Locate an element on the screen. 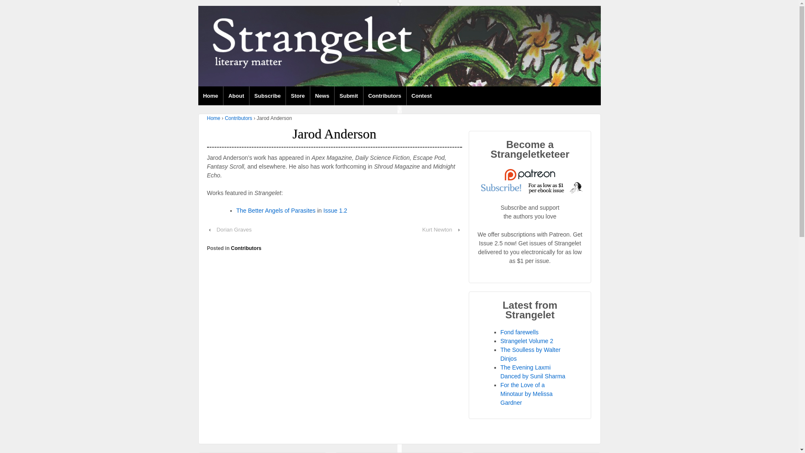 This screenshot has width=805, height=453. Contributors is located at coordinates (384, 96).